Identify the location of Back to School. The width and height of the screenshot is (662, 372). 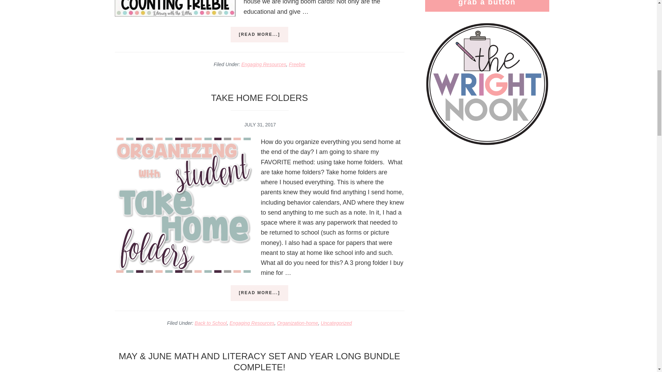
(211, 323).